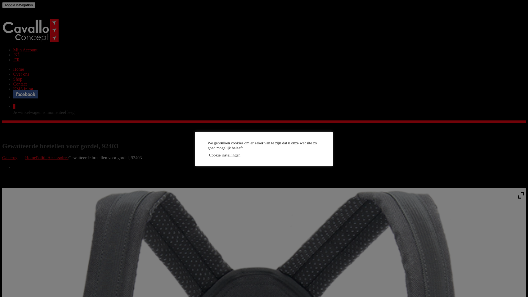  What do you see at coordinates (21, 74) in the screenshot?
I see `Over ons` at bounding box center [21, 74].